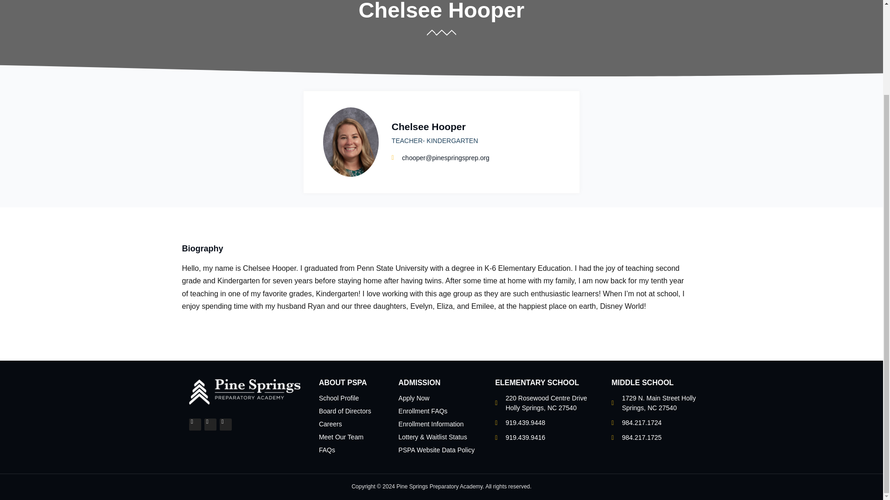  I want to click on FAQs, so click(327, 450).